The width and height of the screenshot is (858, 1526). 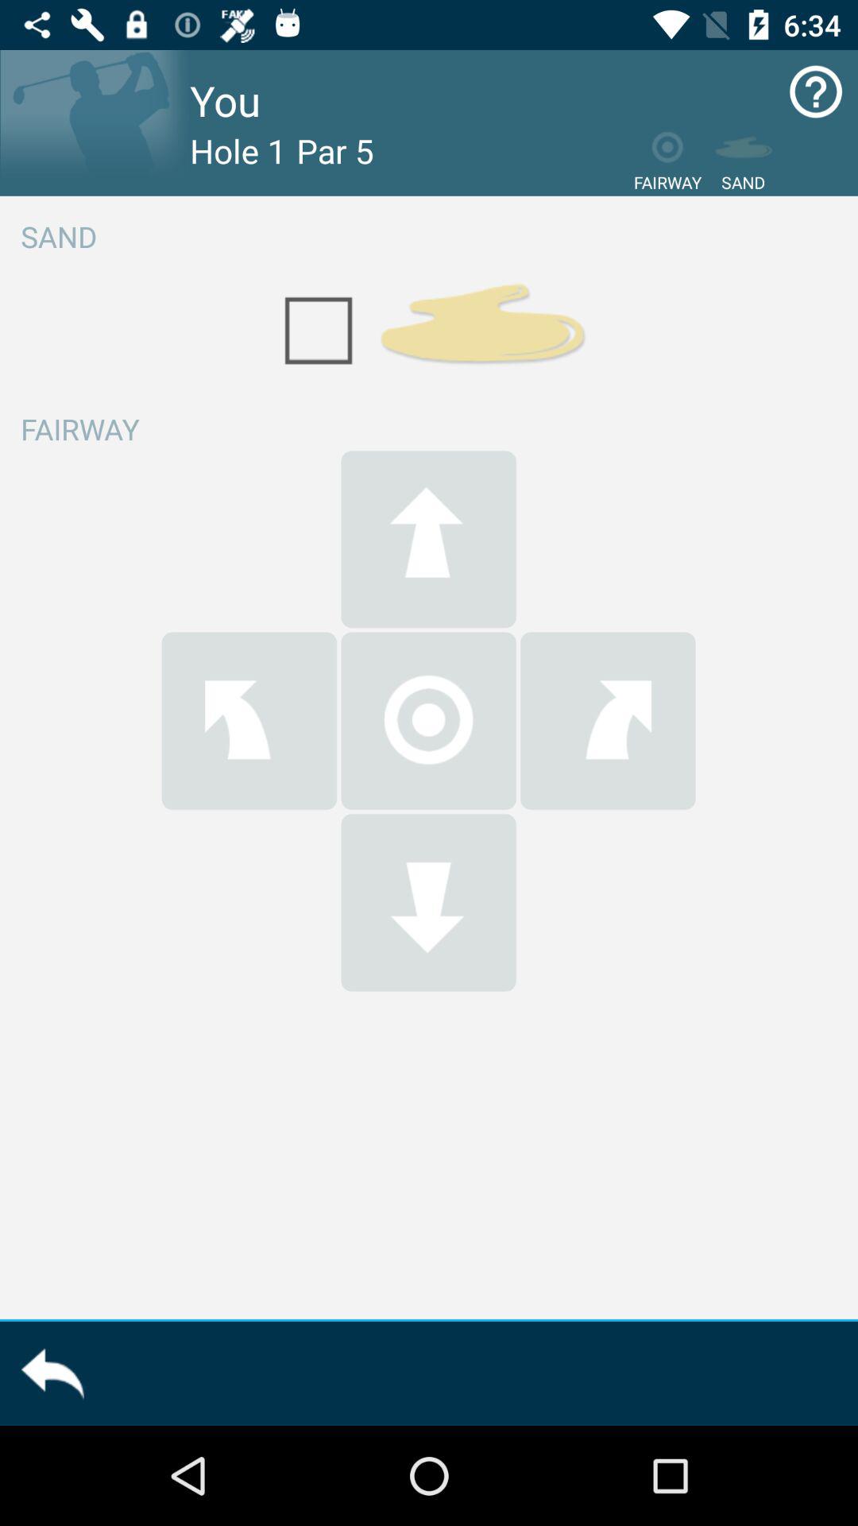 I want to click on link to profile, so click(x=95, y=122).